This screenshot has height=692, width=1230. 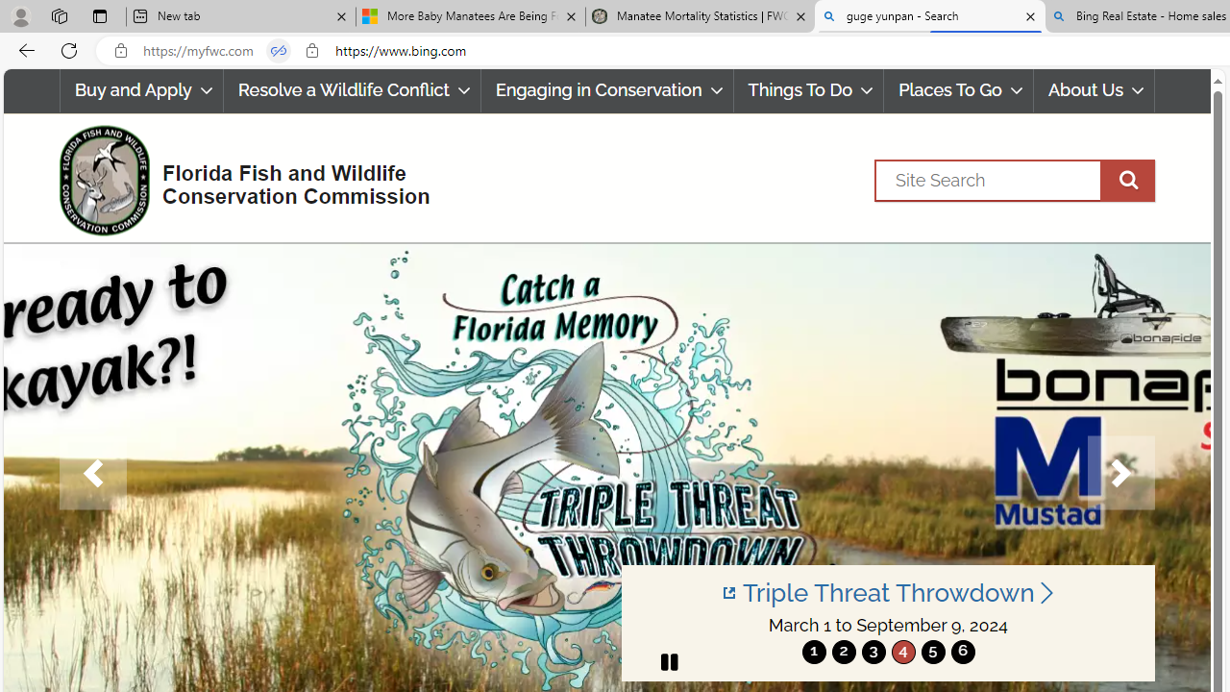 I want to click on 1, so click(x=814, y=652).